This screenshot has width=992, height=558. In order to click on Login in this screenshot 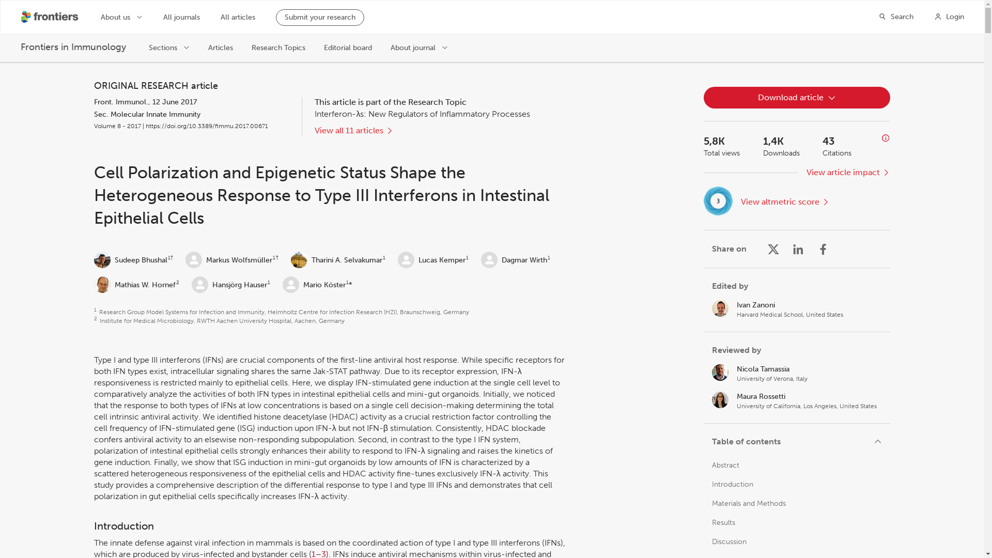, I will do `click(949, 17)`.